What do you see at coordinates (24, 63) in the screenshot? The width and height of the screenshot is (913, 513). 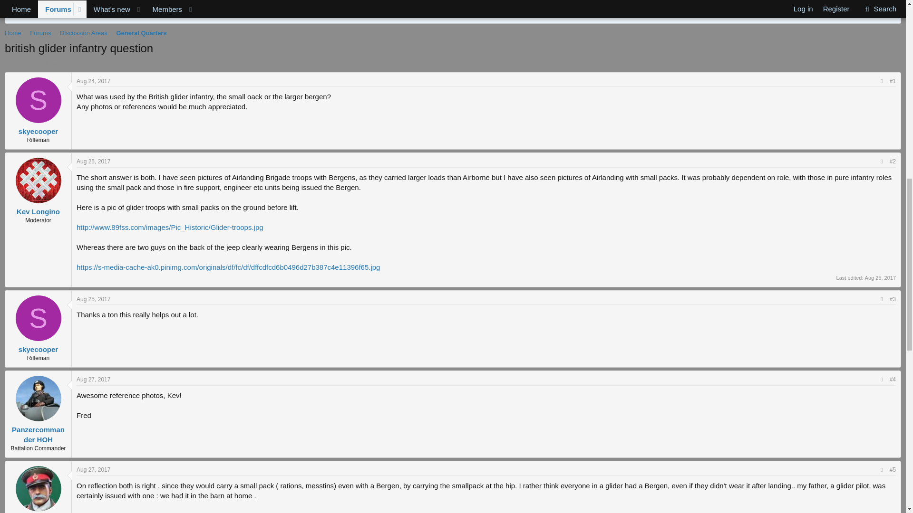 I see `skyecooper` at bounding box center [24, 63].